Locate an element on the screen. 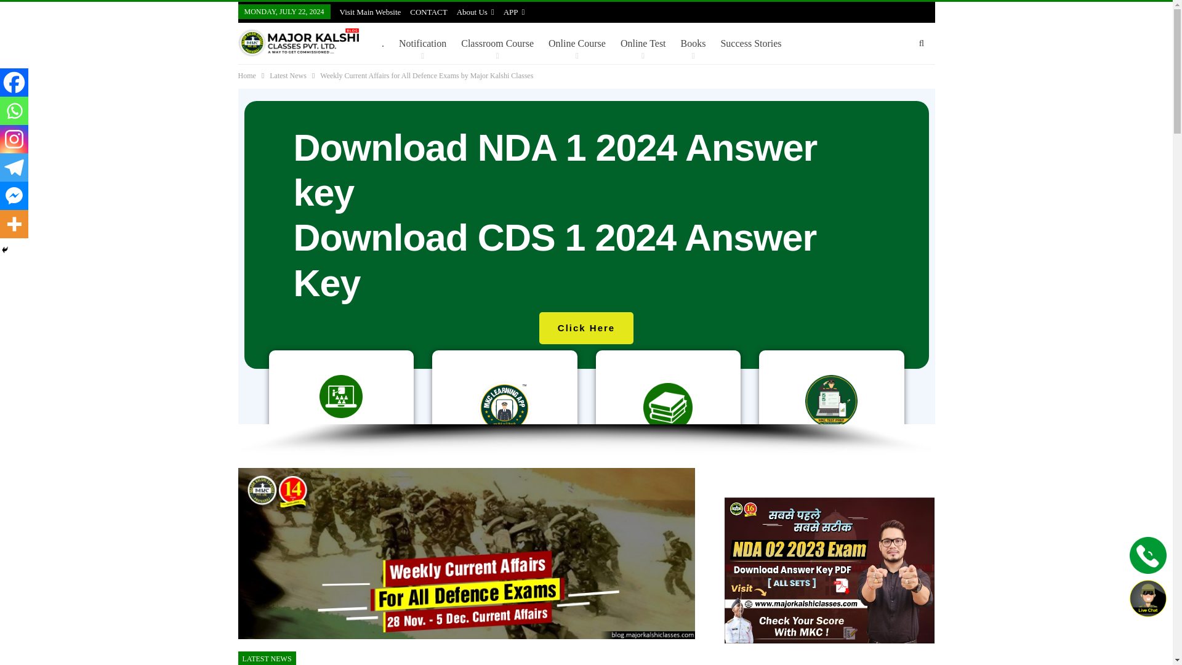 The height and width of the screenshot is (665, 1182). Visit Main Website is located at coordinates (371, 12).